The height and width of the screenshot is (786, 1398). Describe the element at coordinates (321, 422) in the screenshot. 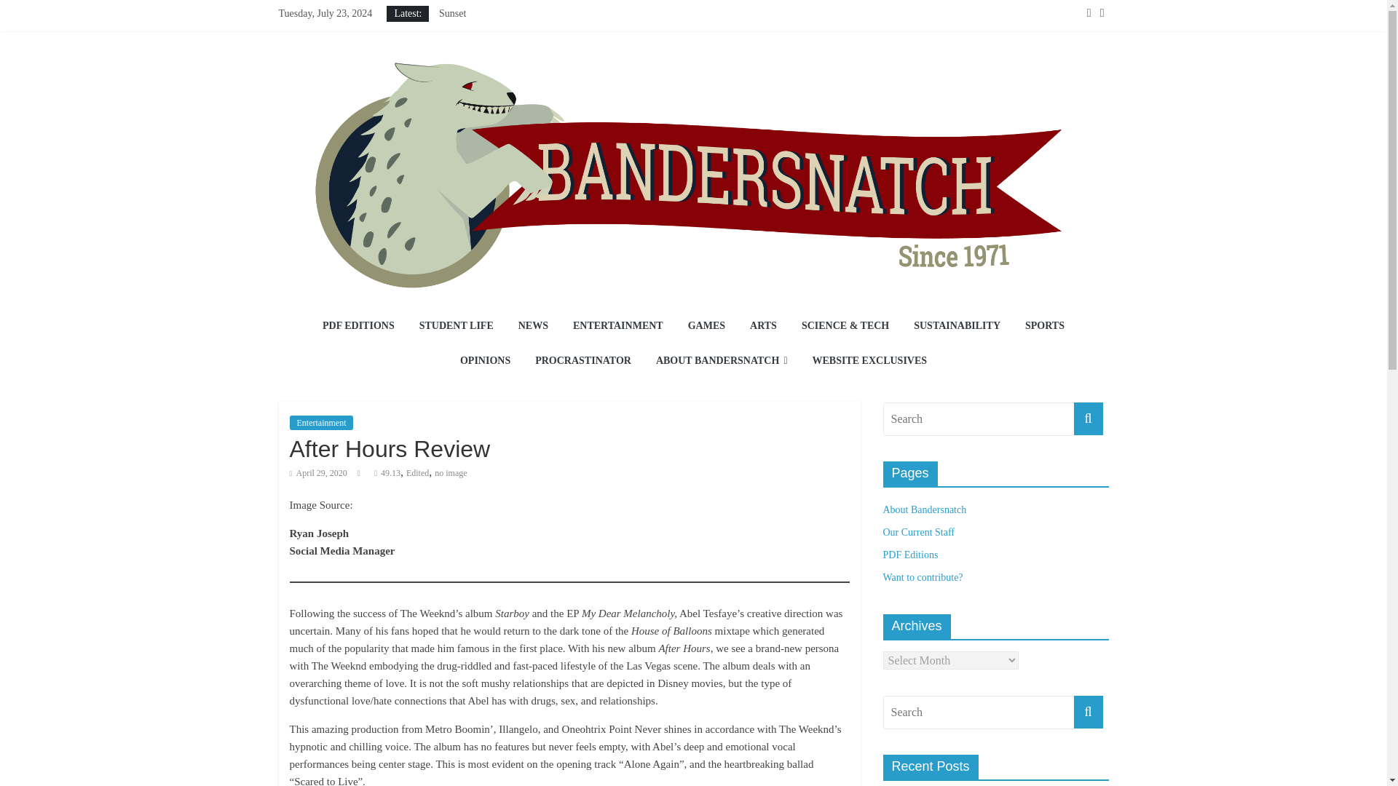

I see `Entertainment` at that location.